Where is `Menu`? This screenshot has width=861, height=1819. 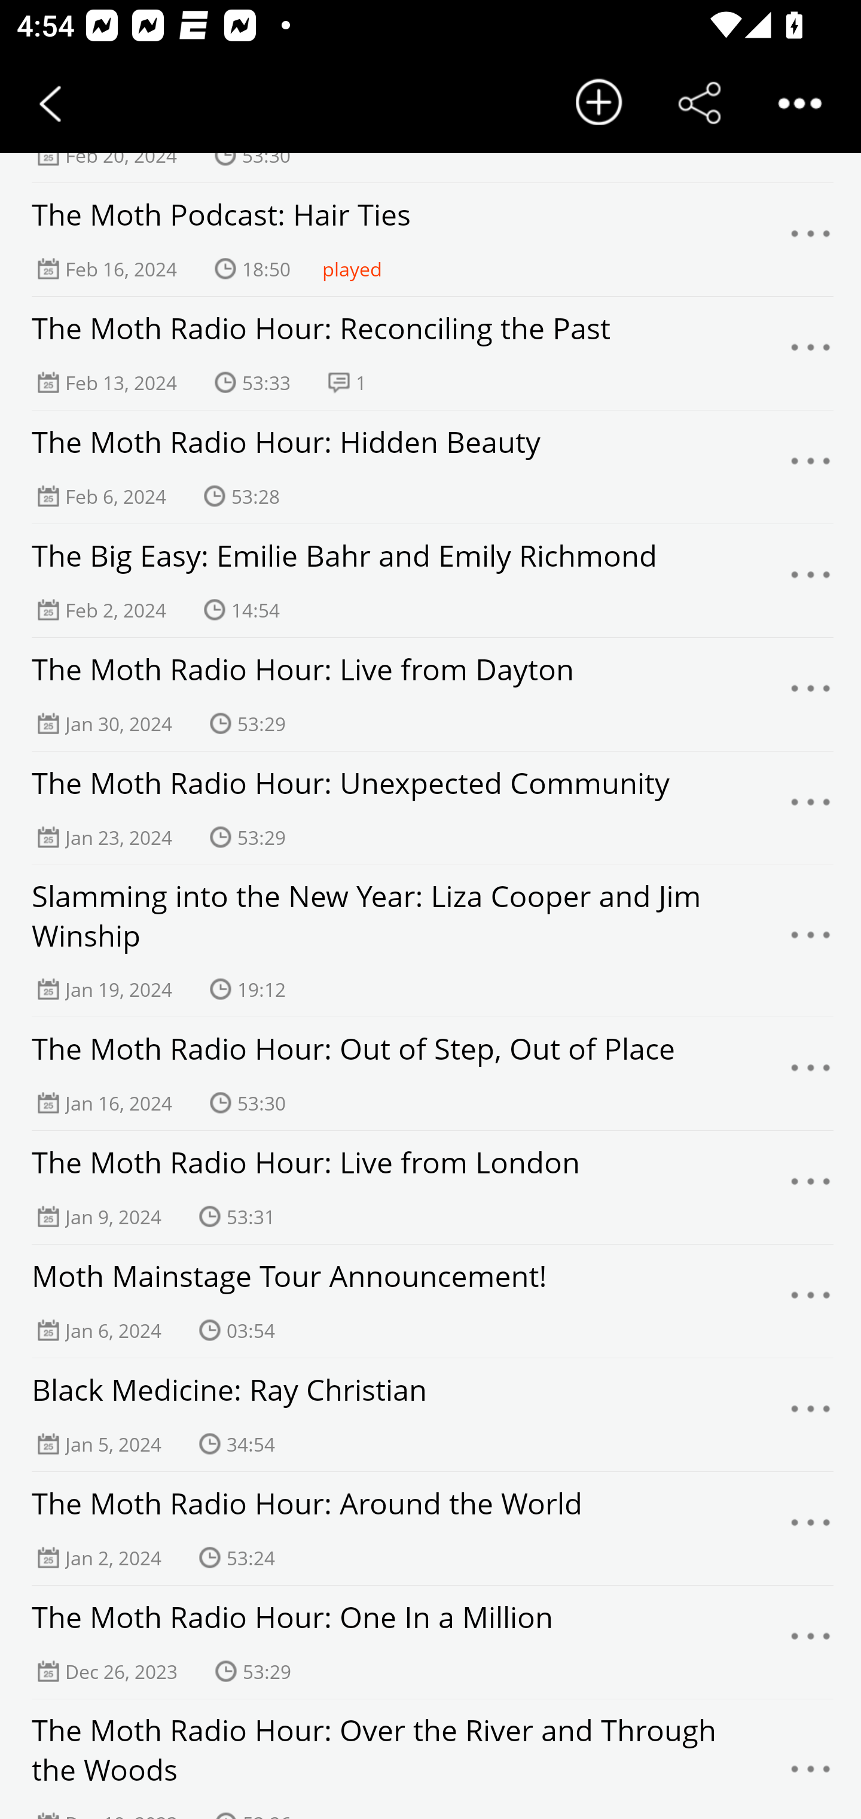
Menu is located at coordinates (811, 580).